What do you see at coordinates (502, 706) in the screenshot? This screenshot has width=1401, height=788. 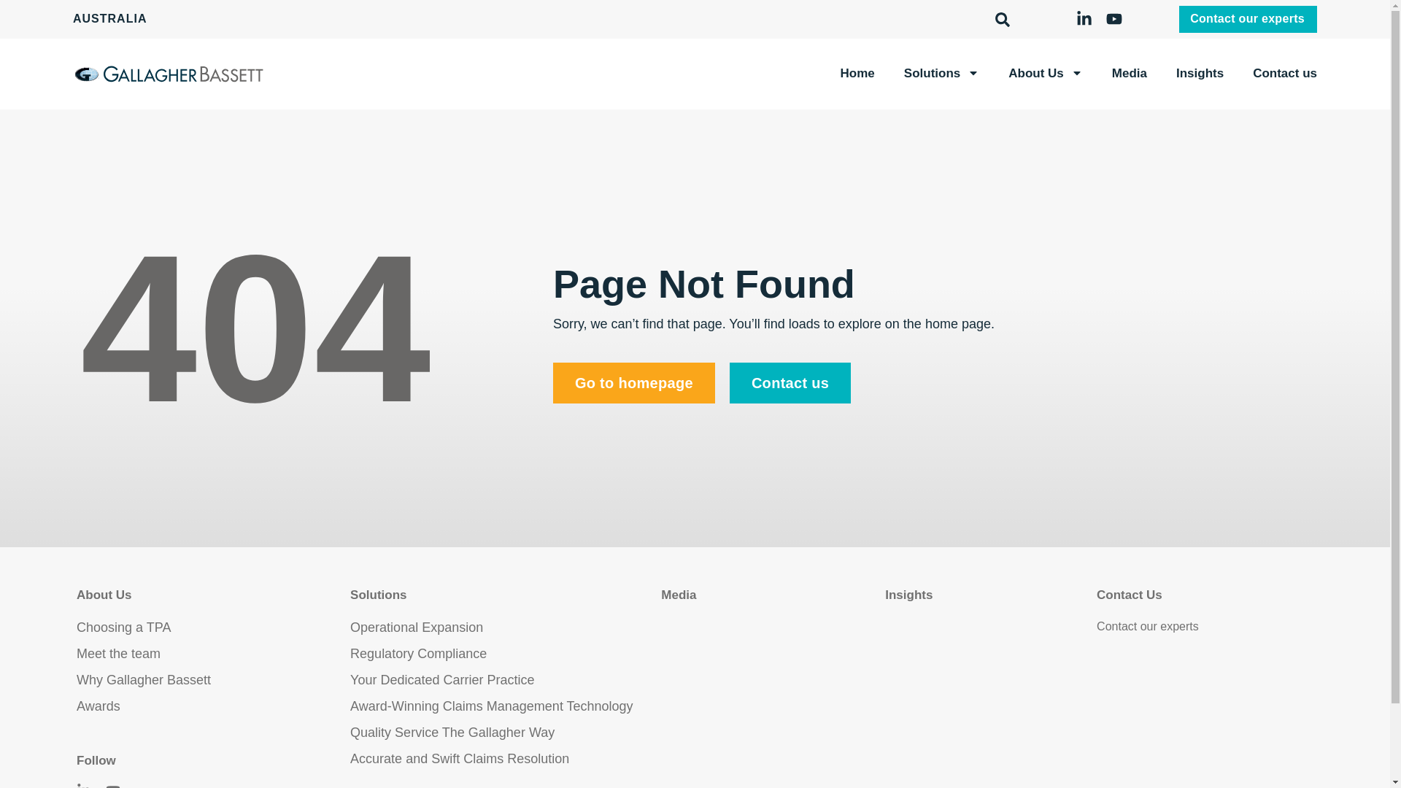 I see `Award-Winning Claims Management Technology` at bounding box center [502, 706].